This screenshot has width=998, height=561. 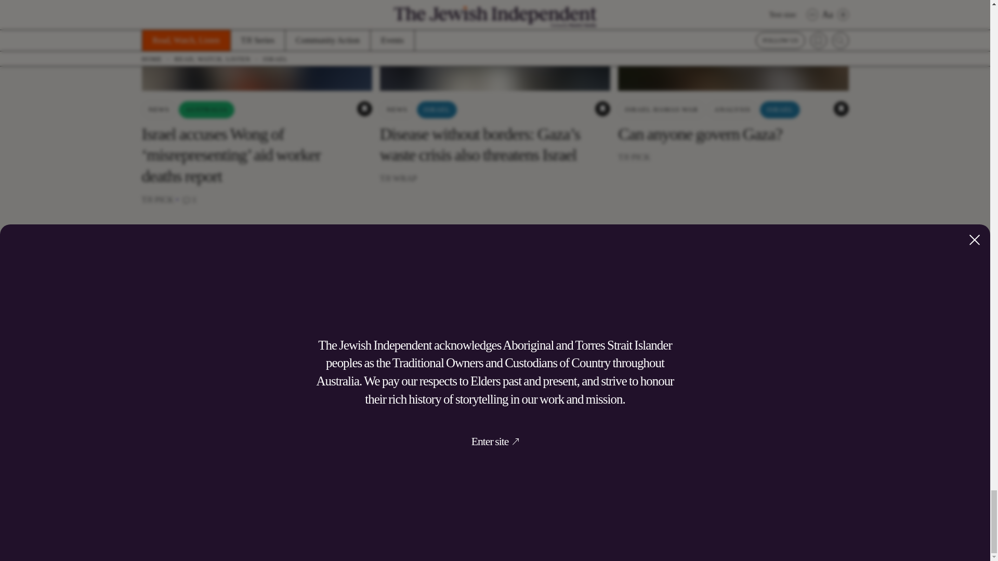 What do you see at coordinates (841, 109) in the screenshot?
I see `Add to your saved articles` at bounding box center [841, 109].